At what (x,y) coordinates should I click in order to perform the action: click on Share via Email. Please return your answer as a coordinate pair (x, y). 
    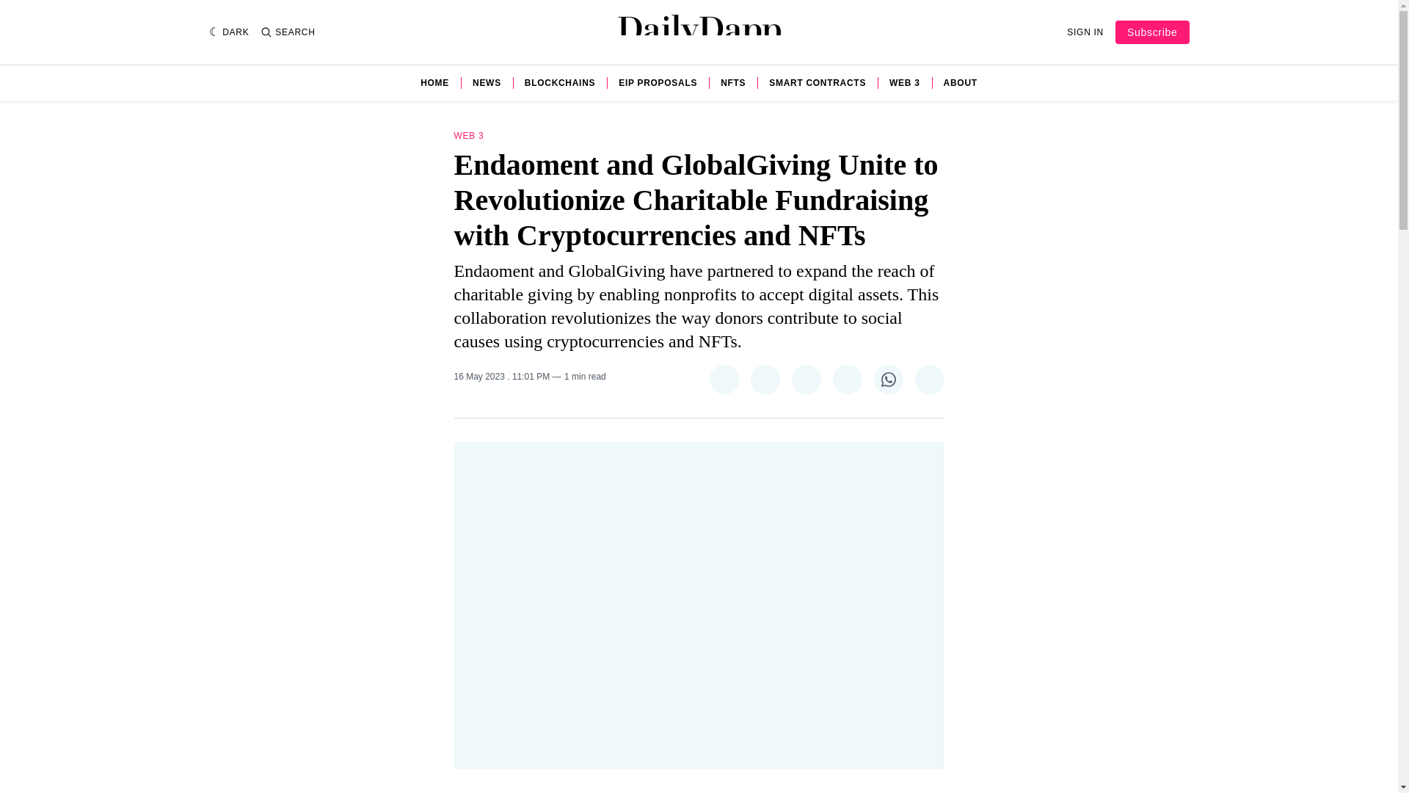
    Looking at the image, I should click on (929, 379).